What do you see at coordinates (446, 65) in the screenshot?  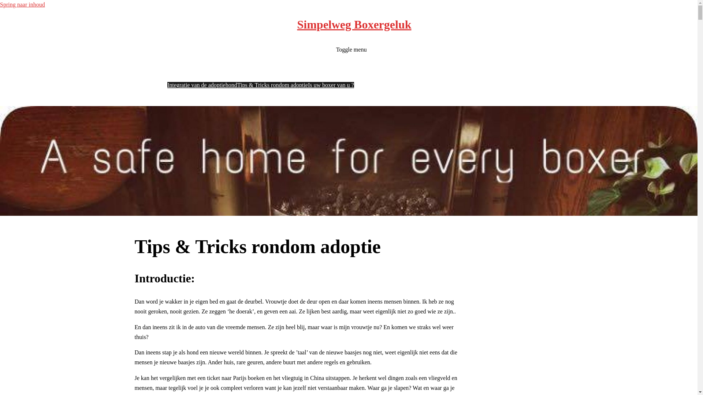 I see `Nazorg via Boxergeluk` at bounding box center [446, 65].